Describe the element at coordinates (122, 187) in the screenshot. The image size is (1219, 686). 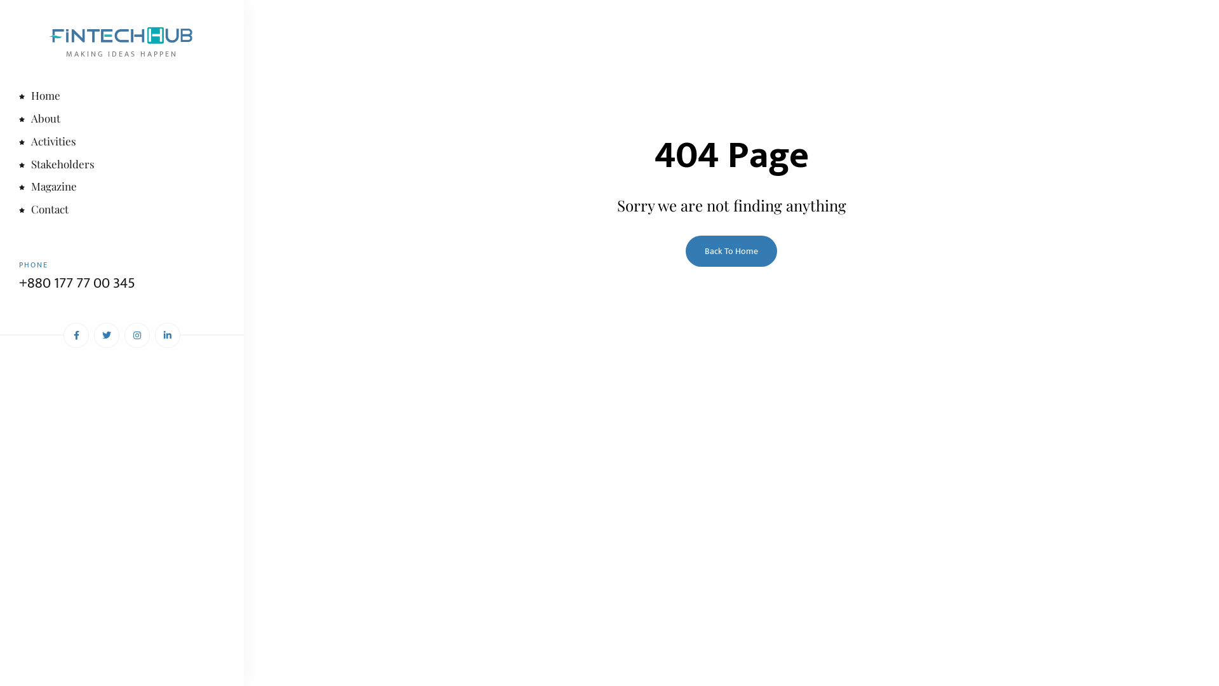
I see `Magazine` at that location.